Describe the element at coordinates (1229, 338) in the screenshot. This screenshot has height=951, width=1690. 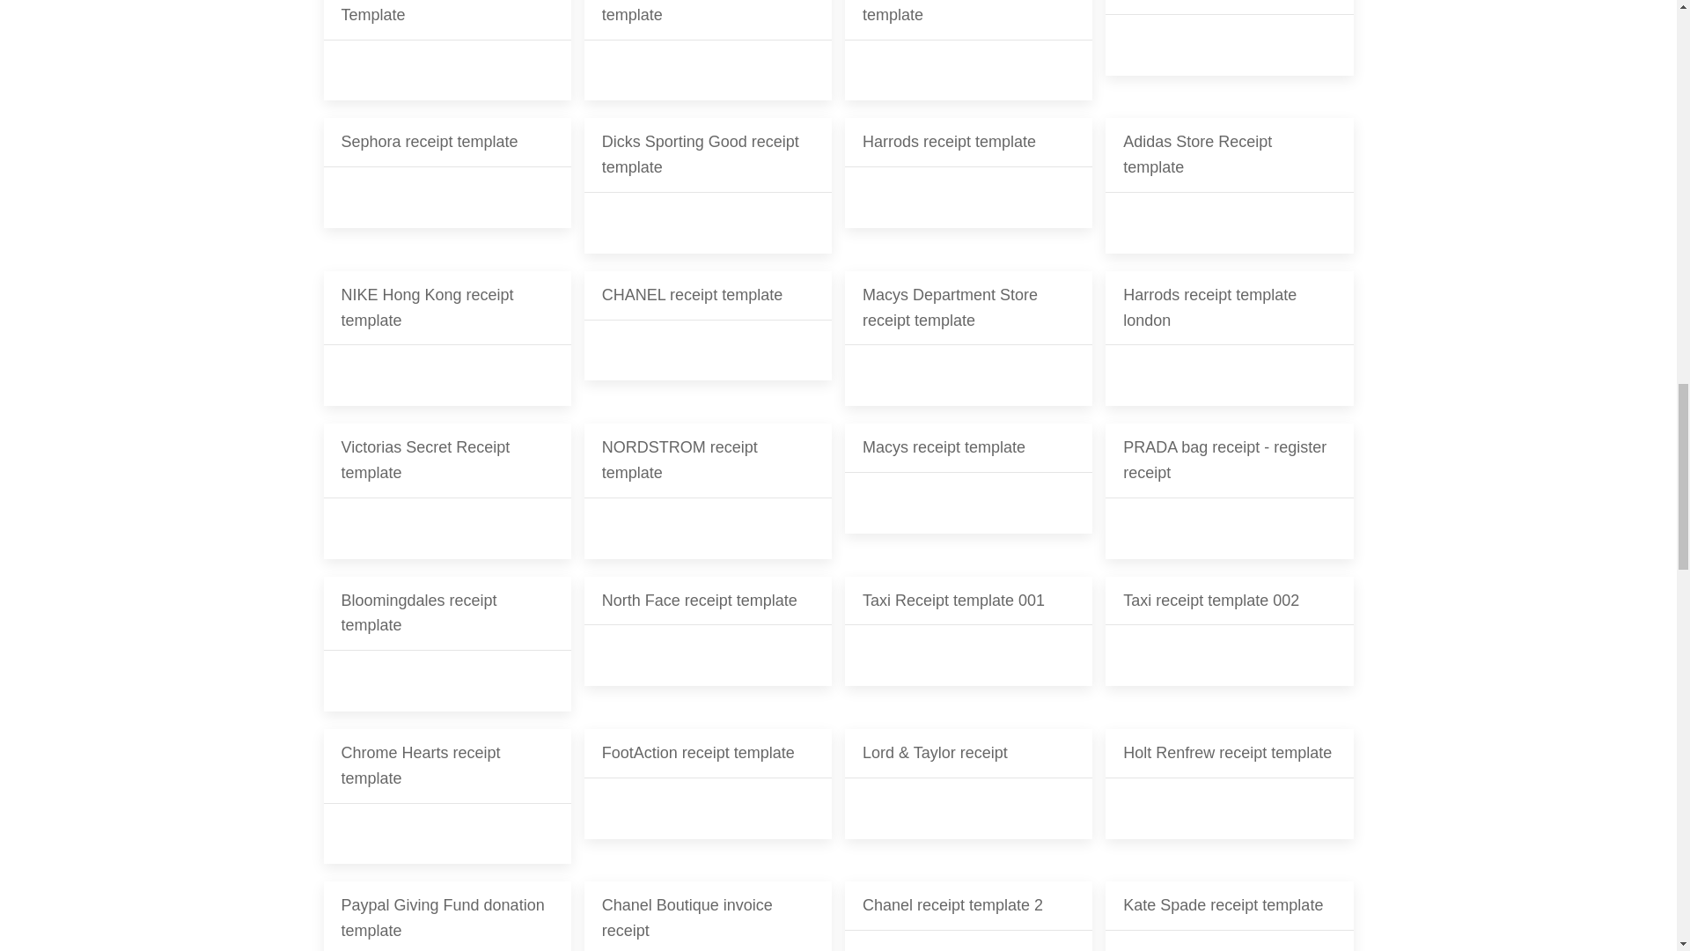
I see `Harrods receipt template london` at that location.